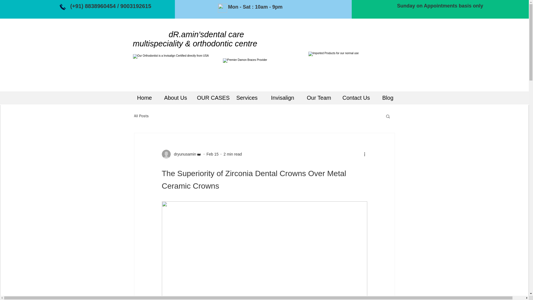  What do you see at coordinates (213, 154) in the screenshot?
I see `Feb 15` at bounding box center [213, 154].